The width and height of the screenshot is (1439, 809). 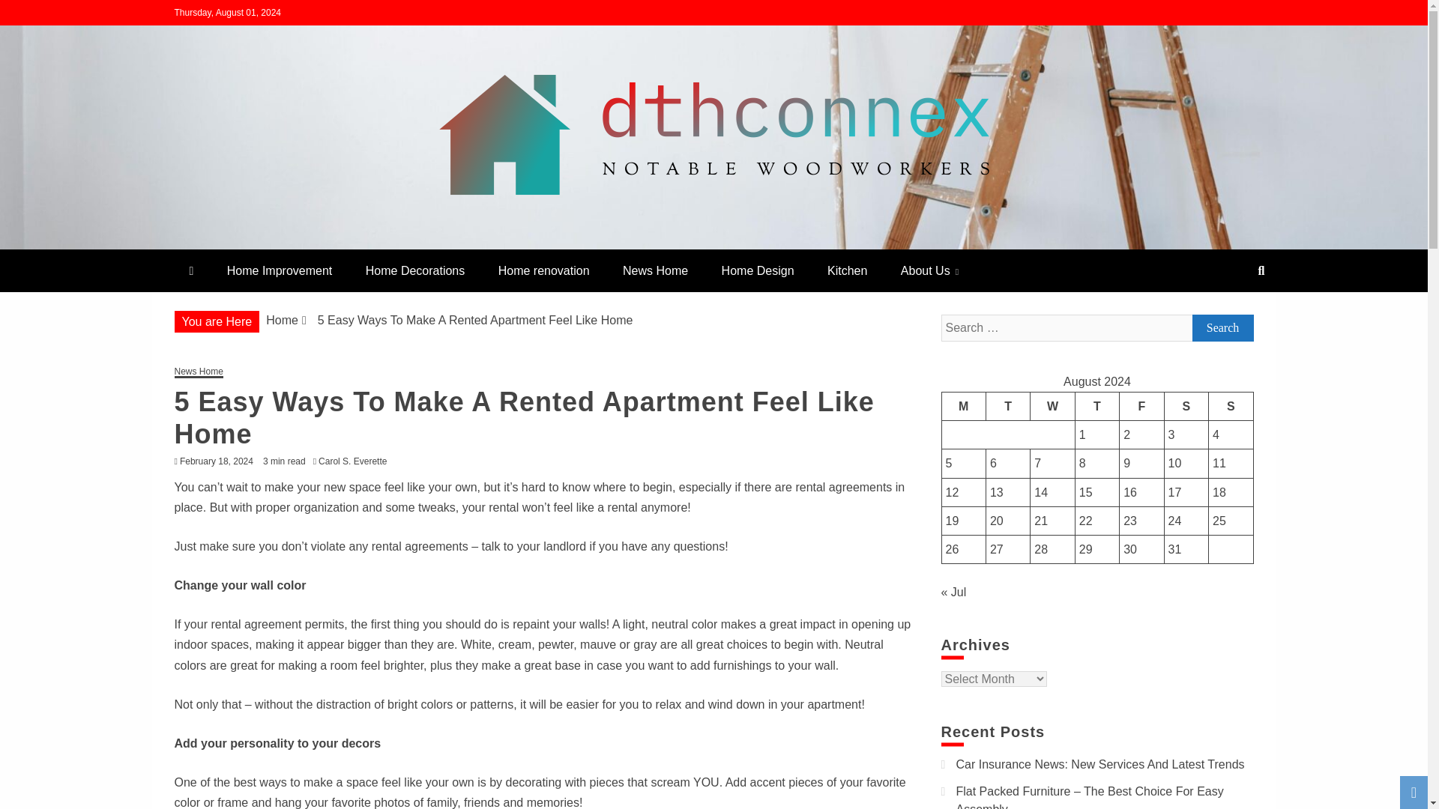 What do you see at coordinates (847, 270) in the screenshot?
I see `Kitchen` at bounding box center [847, 270].